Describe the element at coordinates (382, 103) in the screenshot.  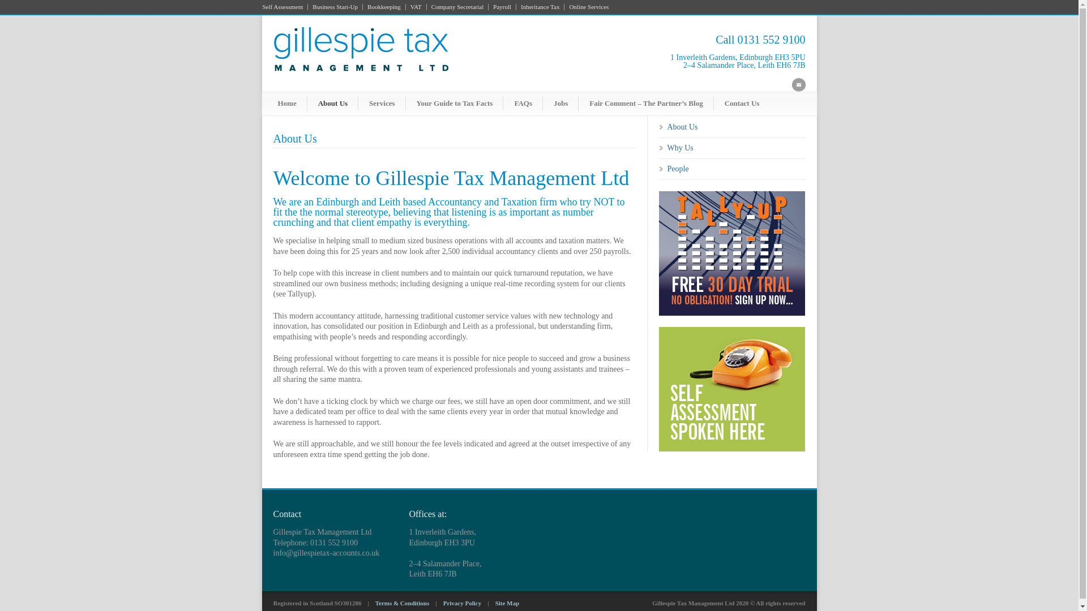
I see `Services` at that location.